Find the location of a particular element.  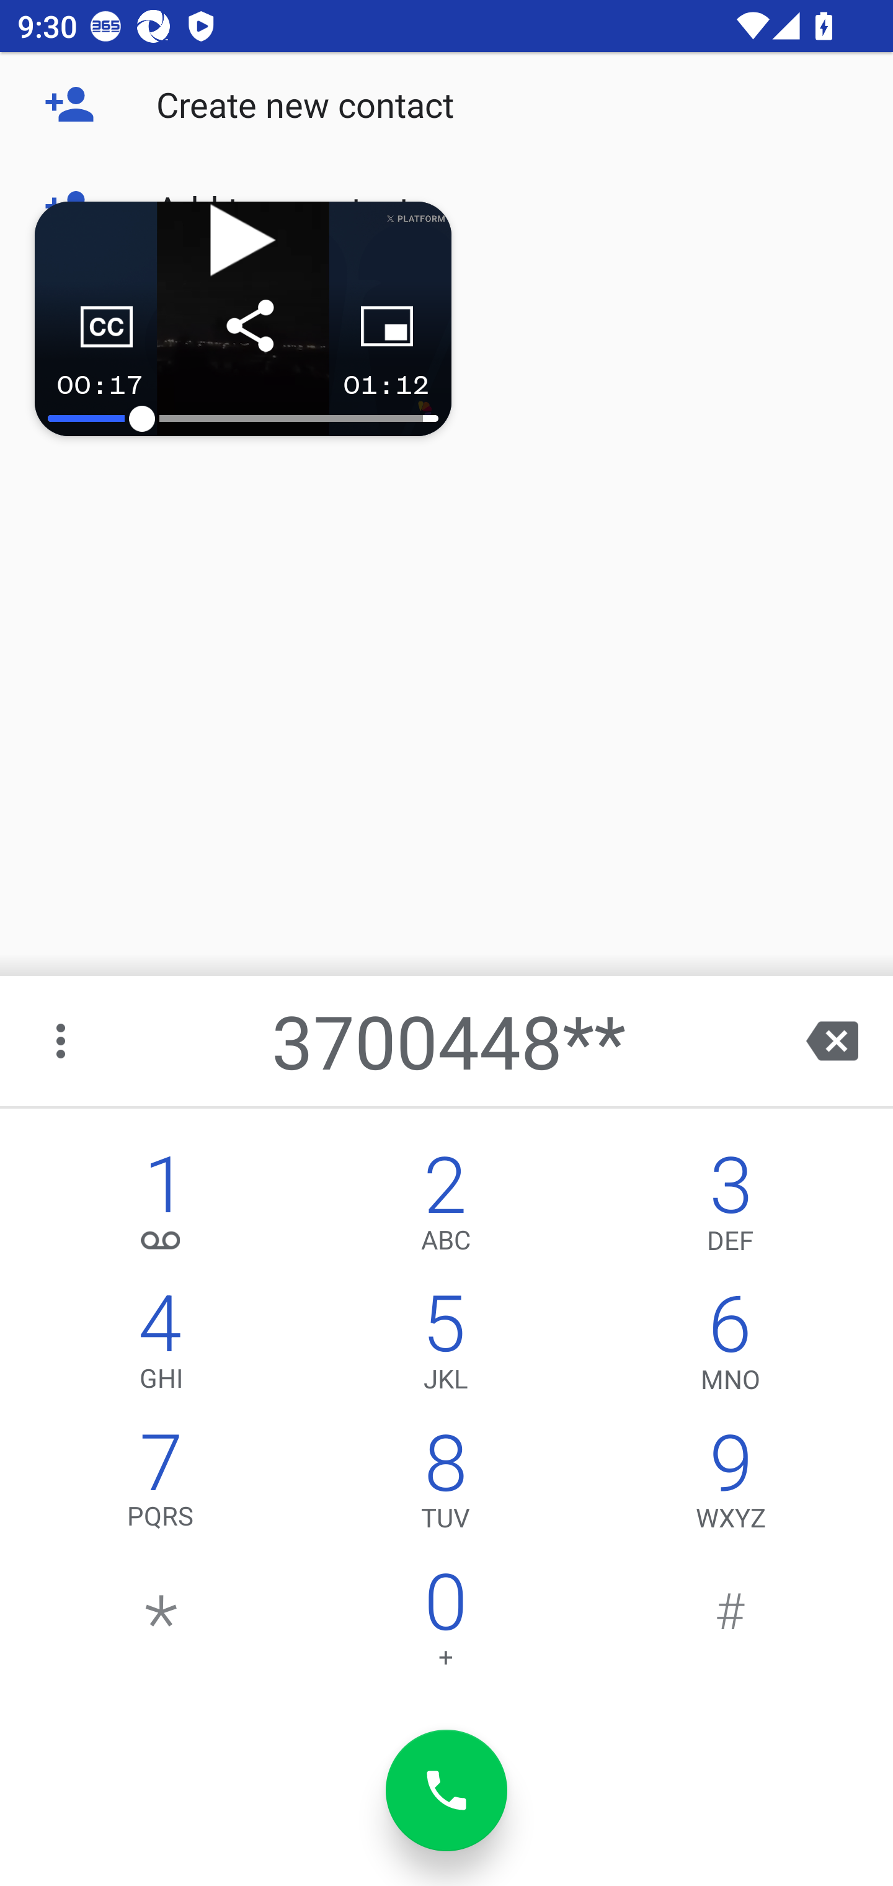

7,PQRS 7 PQRS is located at coordinates (161, 1486).